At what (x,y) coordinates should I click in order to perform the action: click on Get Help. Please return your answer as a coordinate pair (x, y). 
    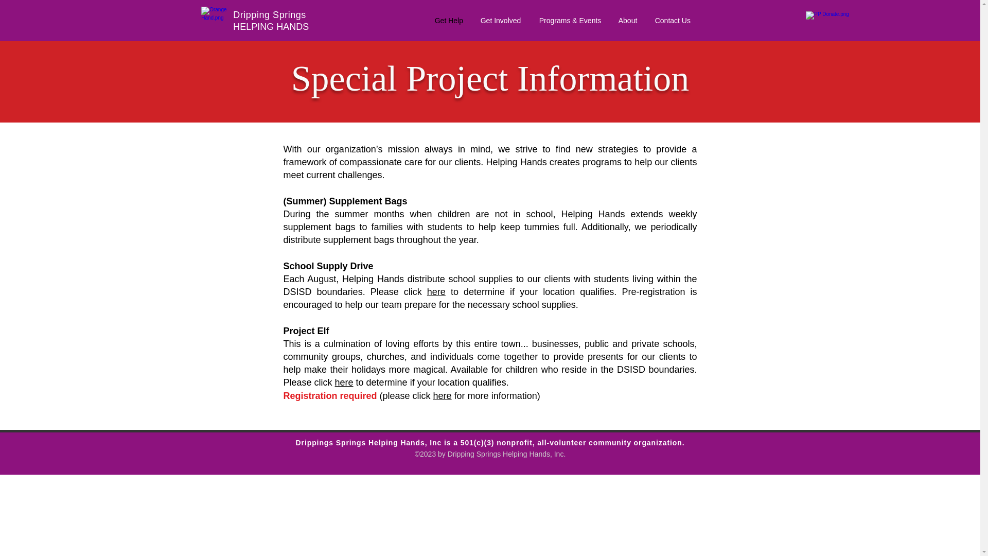
    Looking at the image, I should click on (450, 21).